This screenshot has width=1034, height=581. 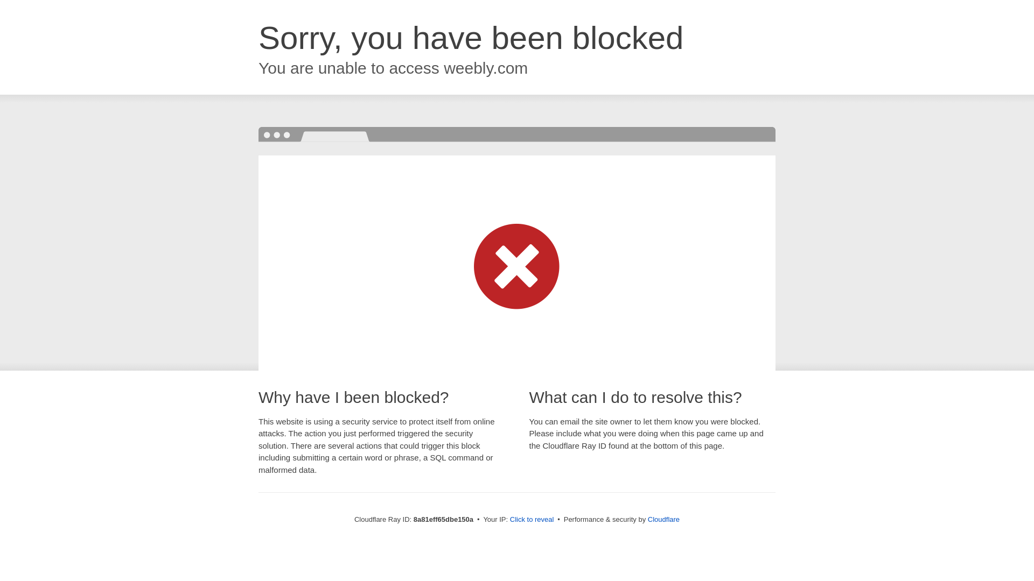 What do you see at coordinates (532, 520) in the screenshot?
I see `Click to reveal` at bounding box center [532, 520].